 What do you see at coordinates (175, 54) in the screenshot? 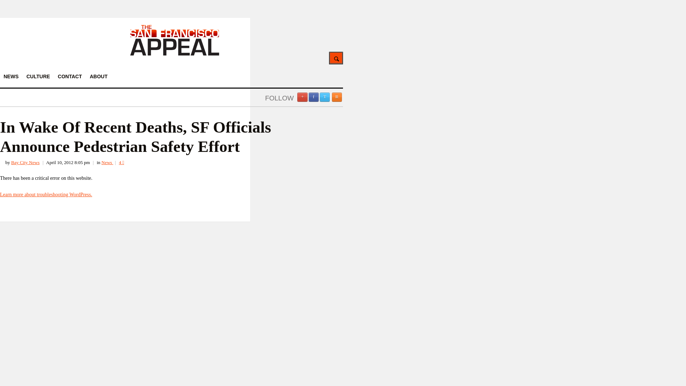
I see `SF Appeal: San Francisco's Online Newspaper` at bounding box center [175, 54].